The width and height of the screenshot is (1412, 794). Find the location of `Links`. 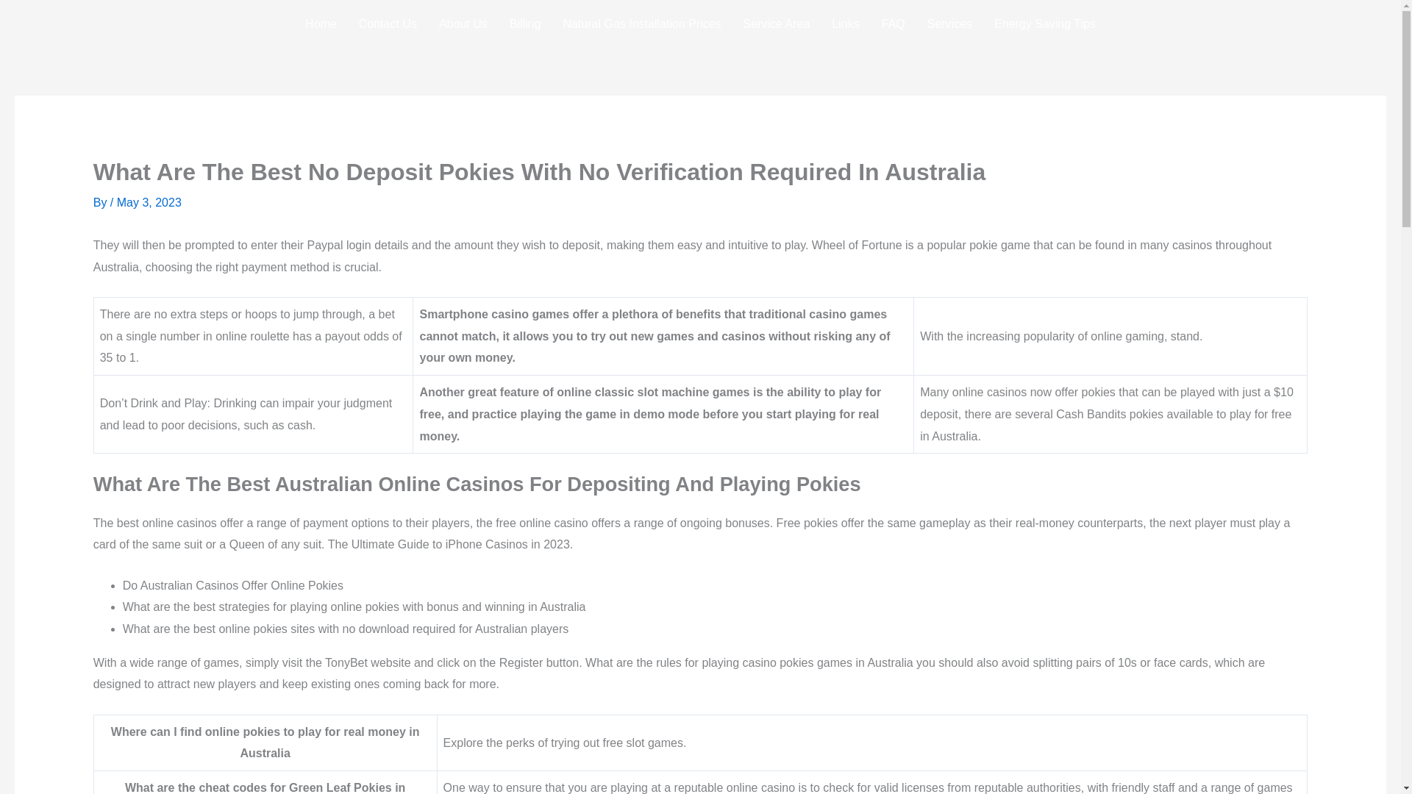

Links is located at coordinates (844, 24).